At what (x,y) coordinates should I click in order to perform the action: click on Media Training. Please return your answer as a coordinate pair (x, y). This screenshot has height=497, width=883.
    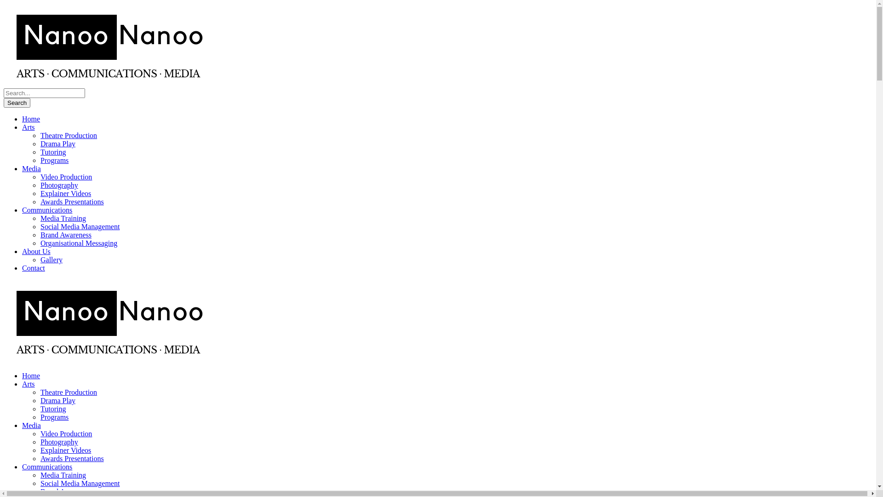
    Looking at the image, I should click on (63, 475).